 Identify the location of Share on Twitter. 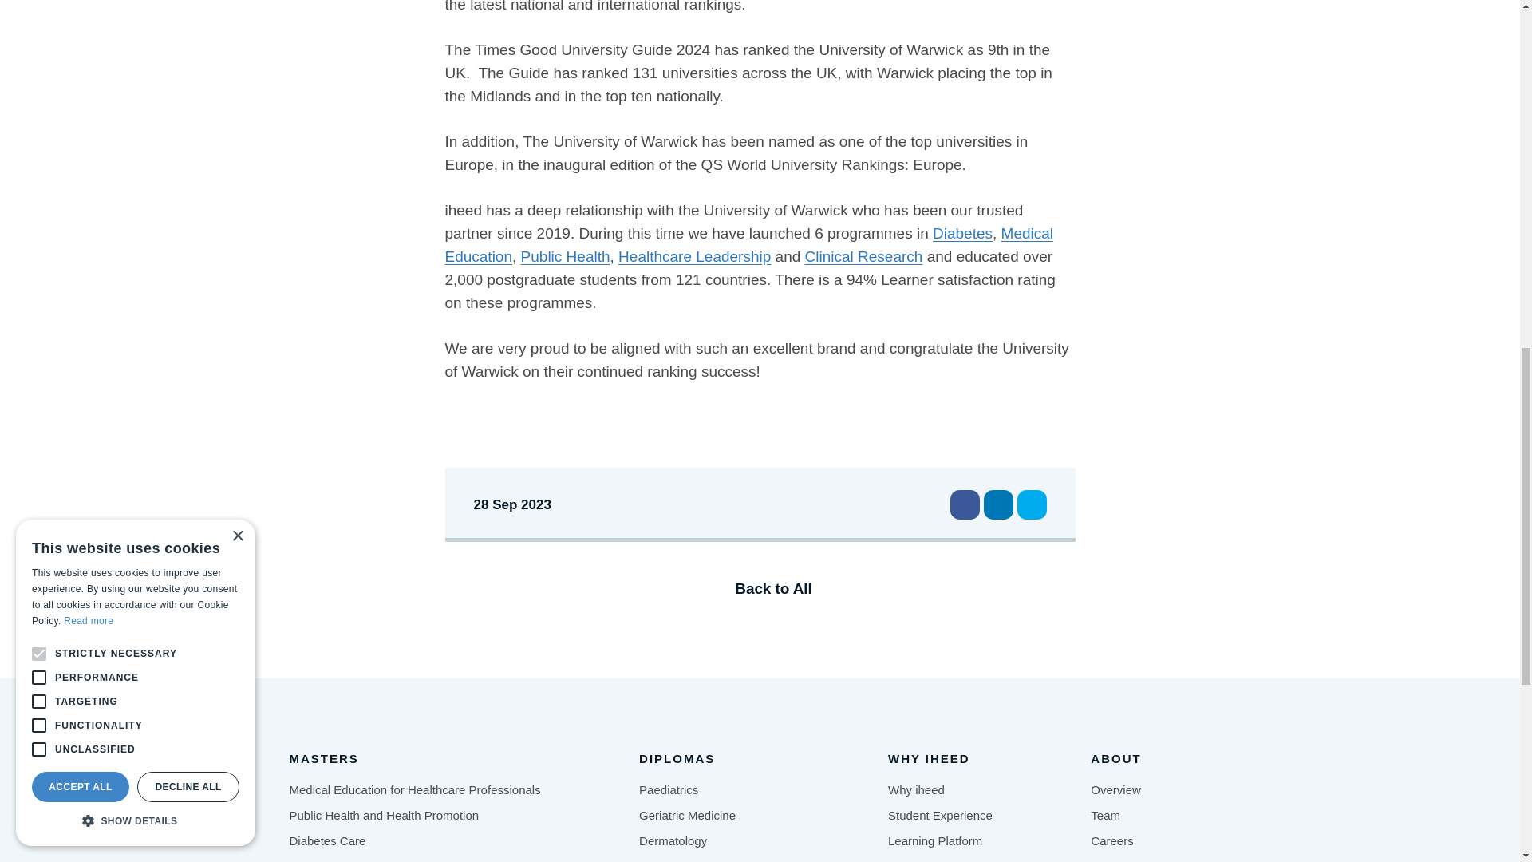
(1031, 504).